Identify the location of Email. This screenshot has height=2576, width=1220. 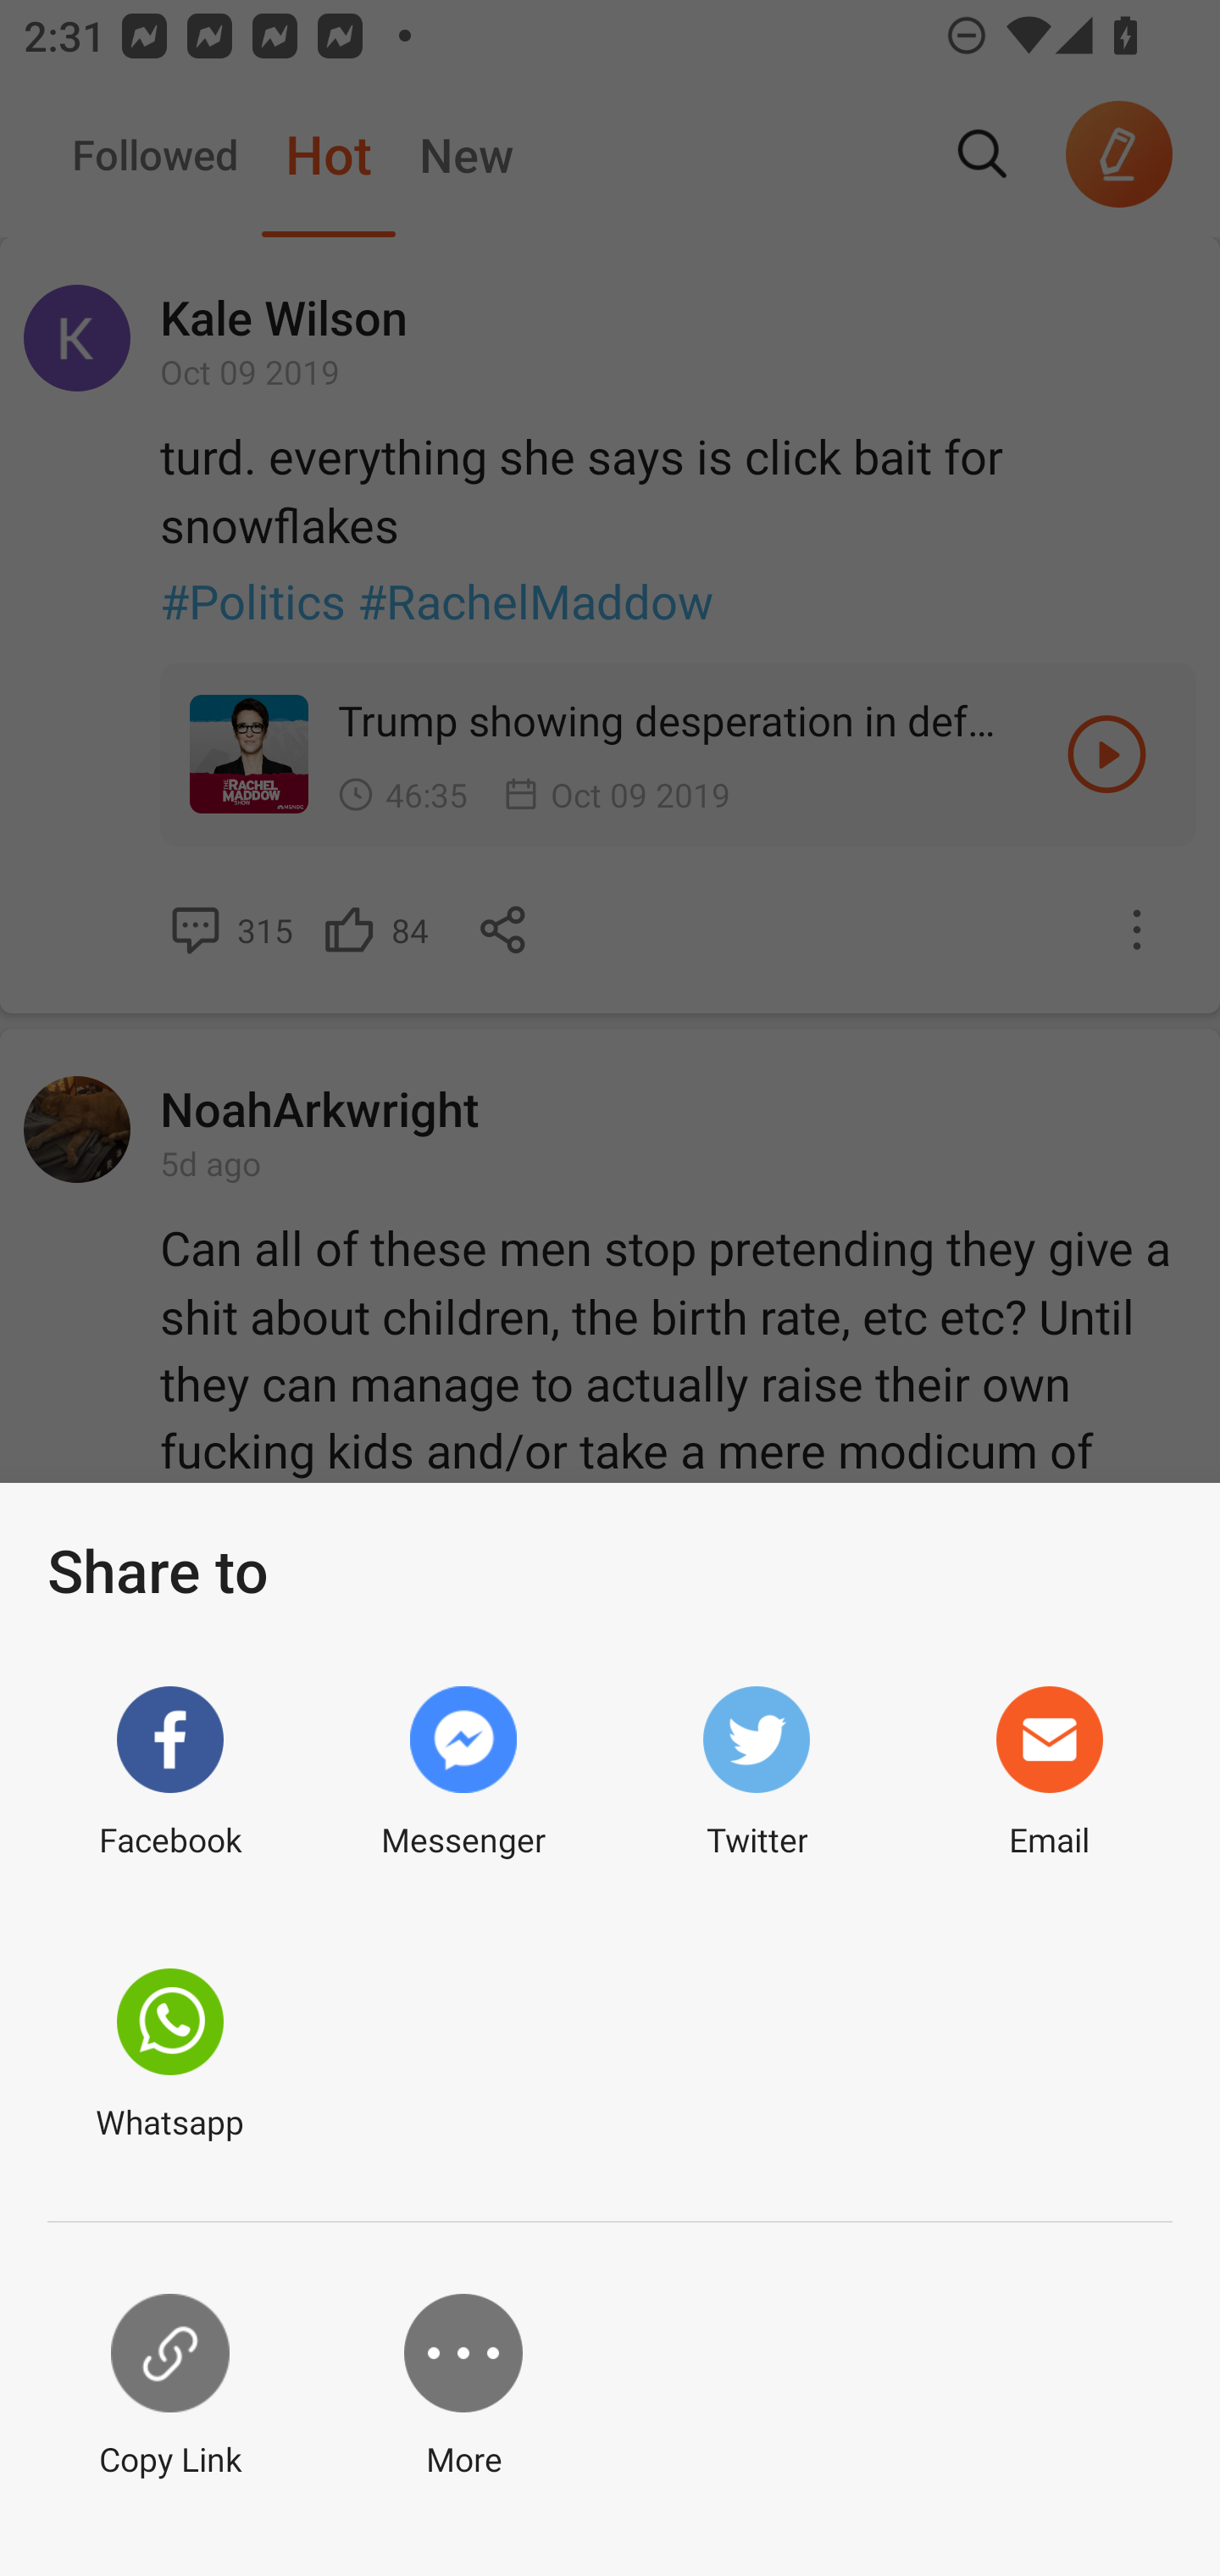
(1049, 1773).